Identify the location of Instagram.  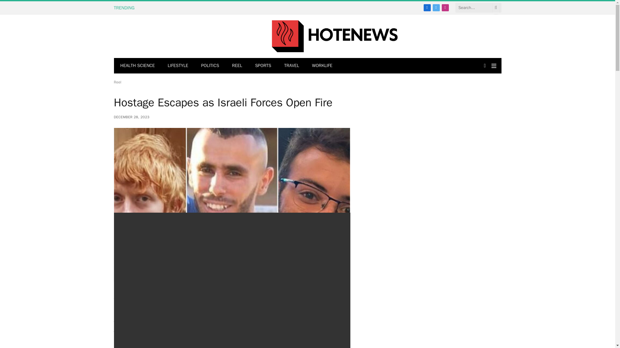
(445, 7).